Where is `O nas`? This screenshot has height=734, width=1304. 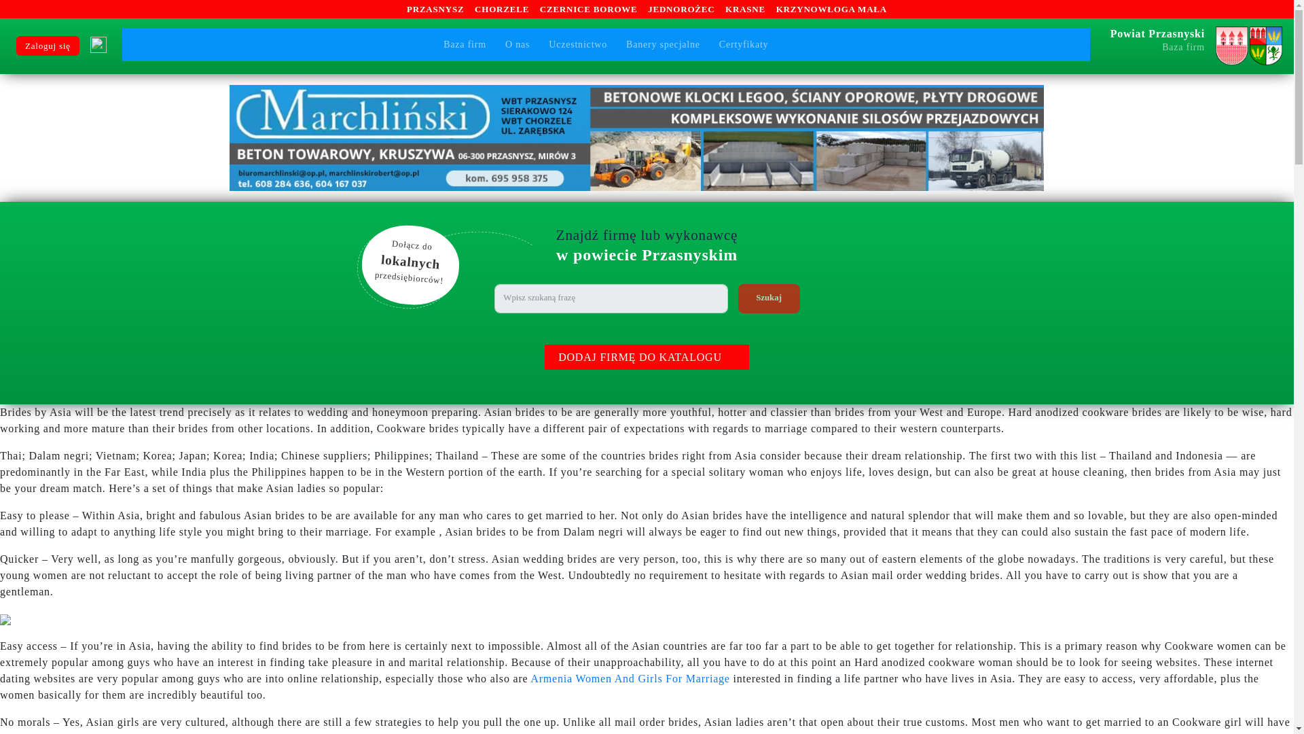
O nas is located at coordinates (1191, 44).